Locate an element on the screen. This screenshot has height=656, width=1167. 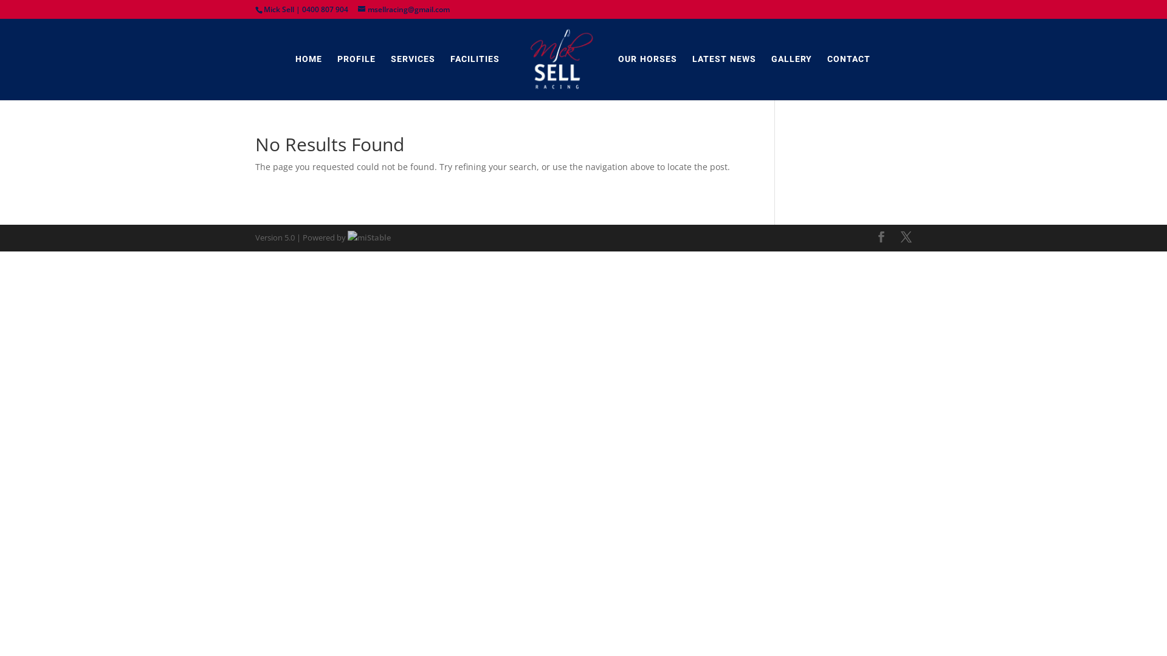
LATEST NEWS is located at coordinates (725, 60).